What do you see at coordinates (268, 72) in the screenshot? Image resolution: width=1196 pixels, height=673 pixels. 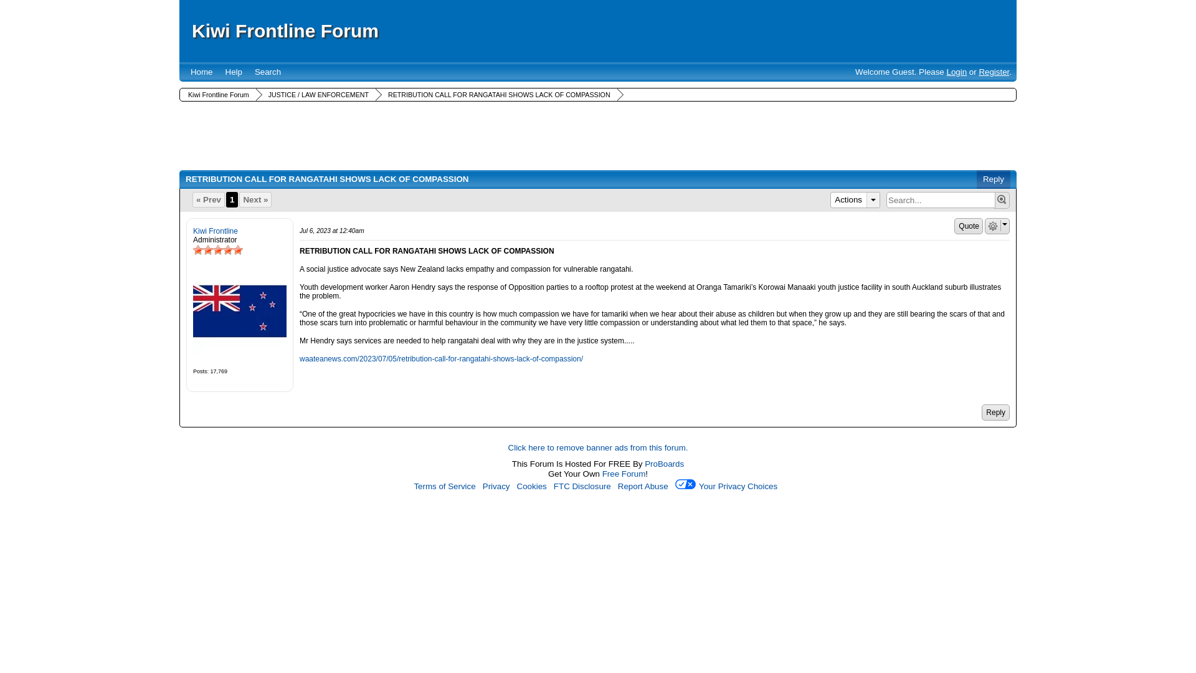 I see `Search` at bounding box center [268, 72].